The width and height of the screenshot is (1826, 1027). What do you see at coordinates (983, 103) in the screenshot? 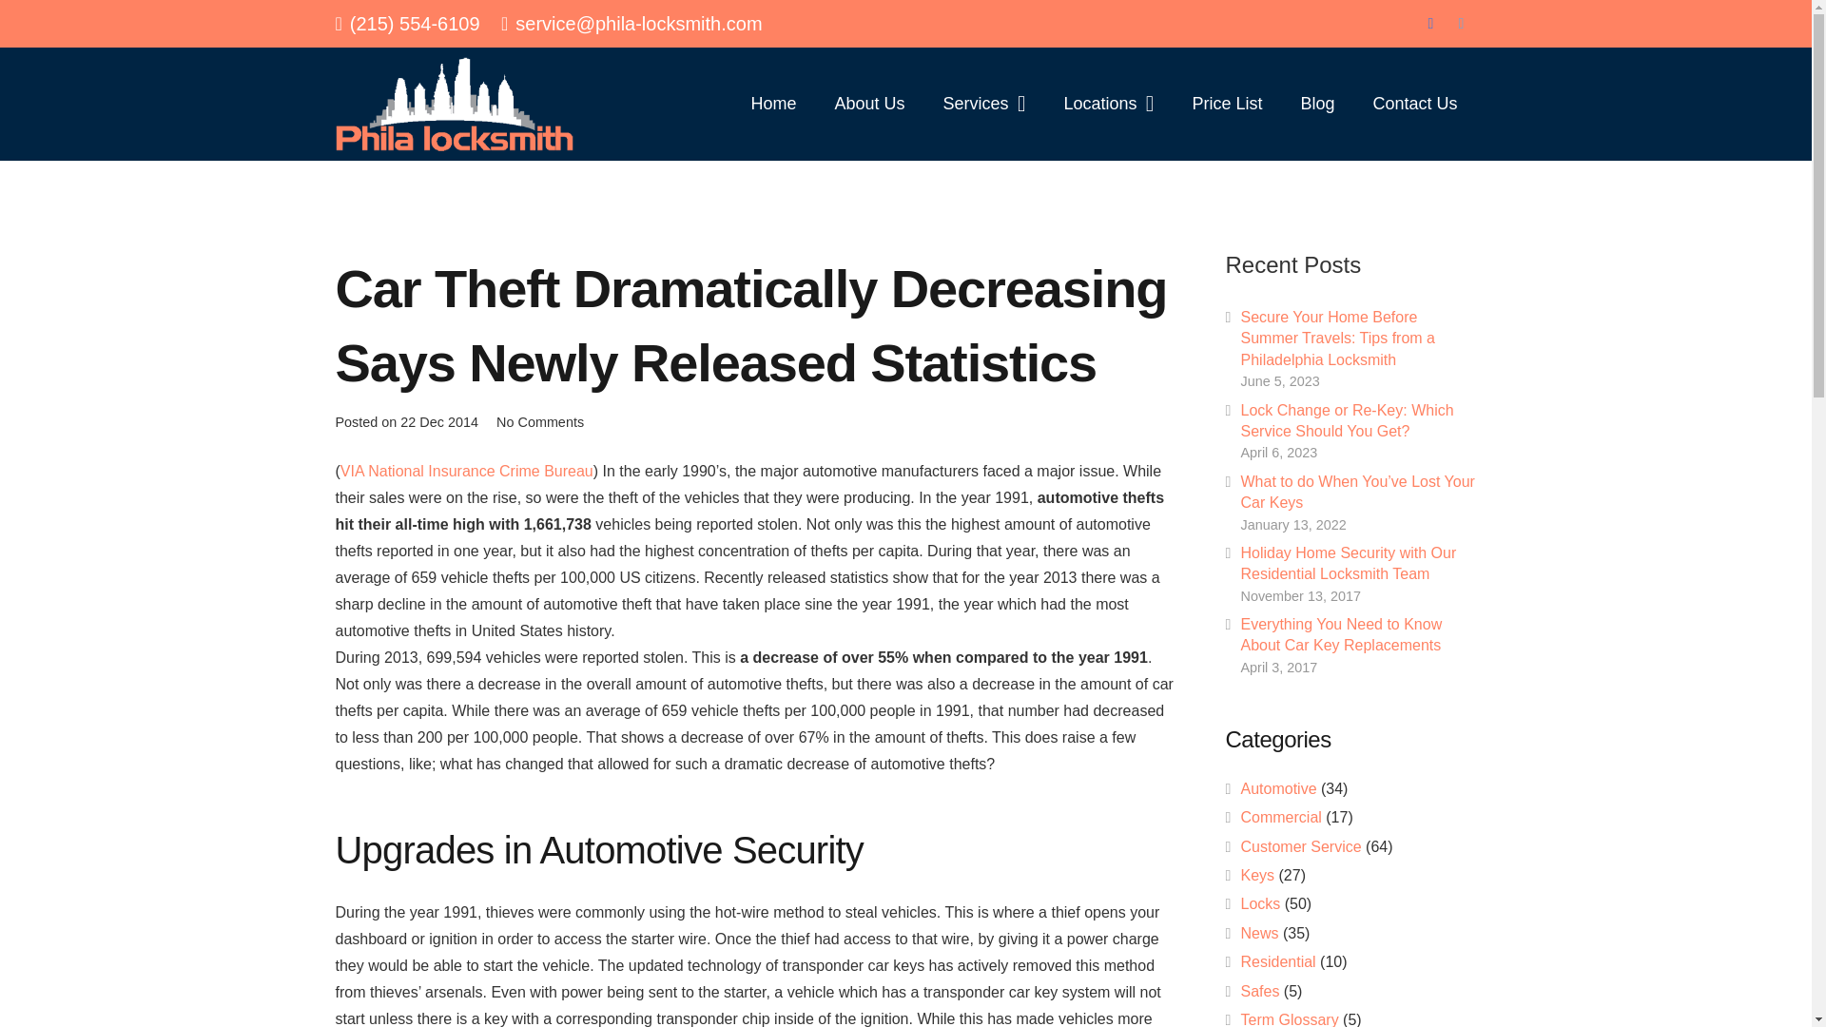
I see `Services` at bounding box center [983, 103].